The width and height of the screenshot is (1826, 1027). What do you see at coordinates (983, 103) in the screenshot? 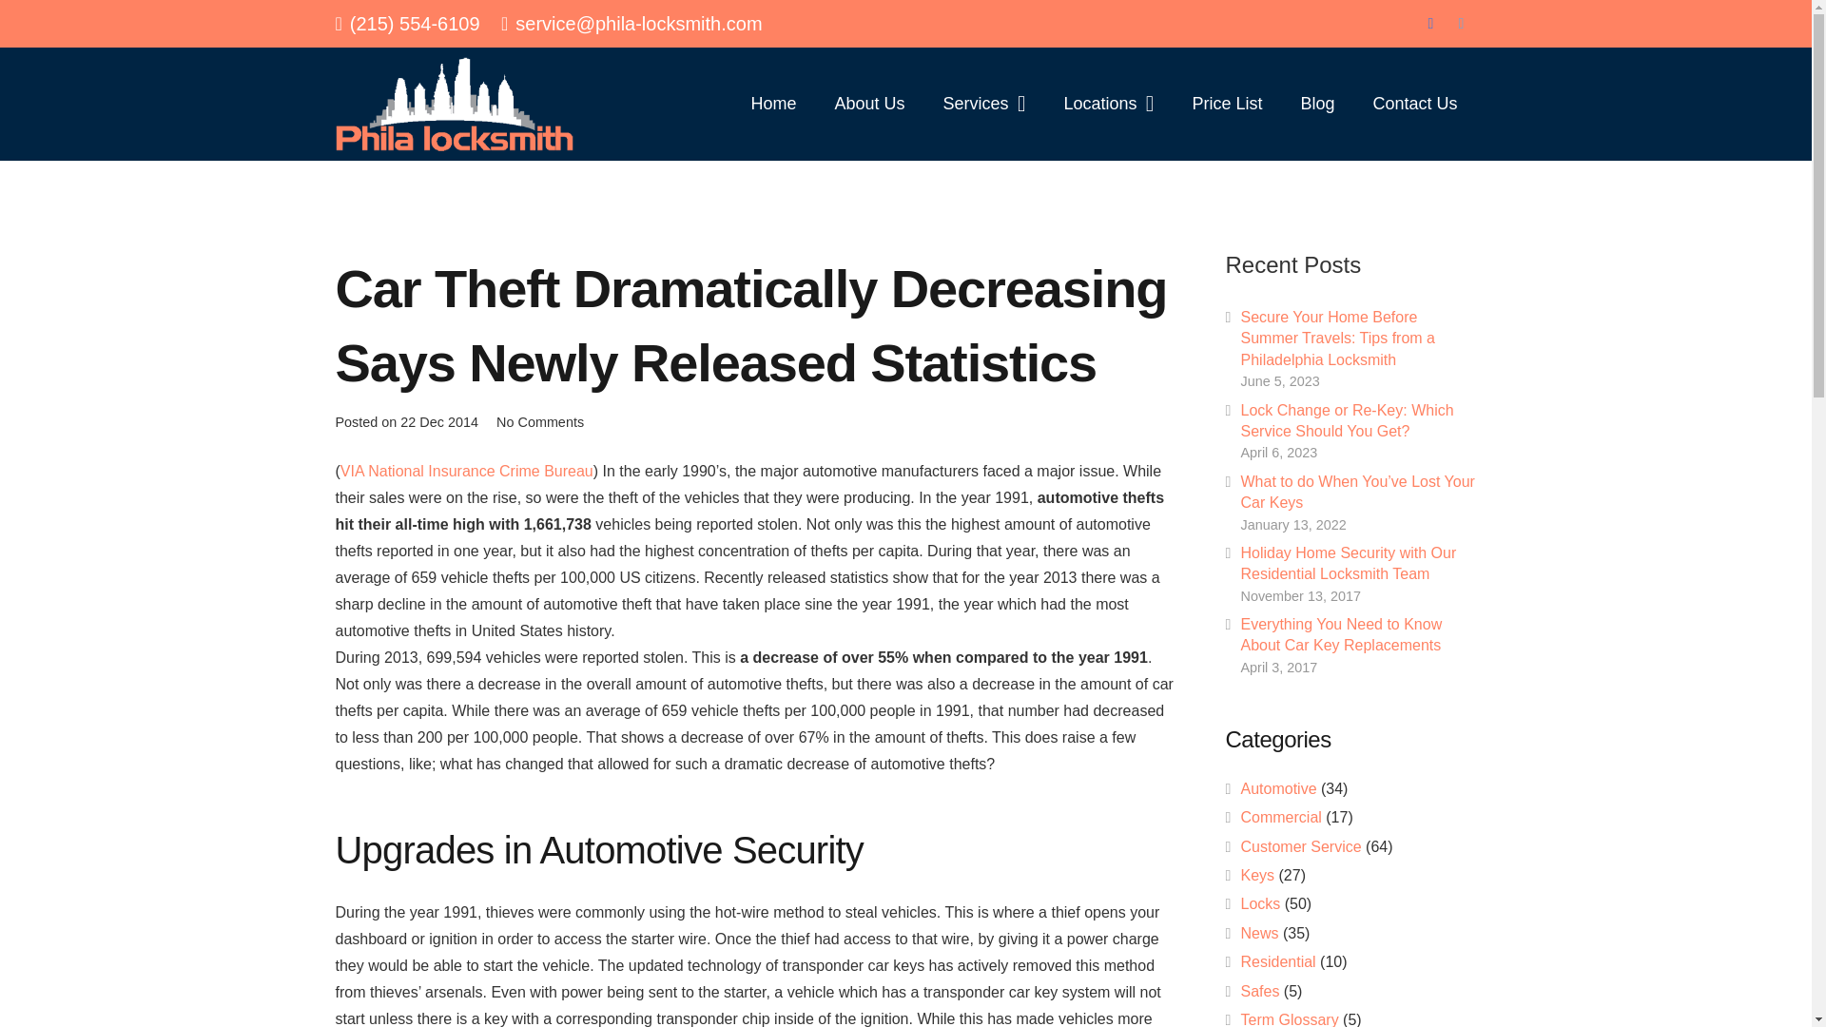
I see `Services` at bounding box center [983, 103].